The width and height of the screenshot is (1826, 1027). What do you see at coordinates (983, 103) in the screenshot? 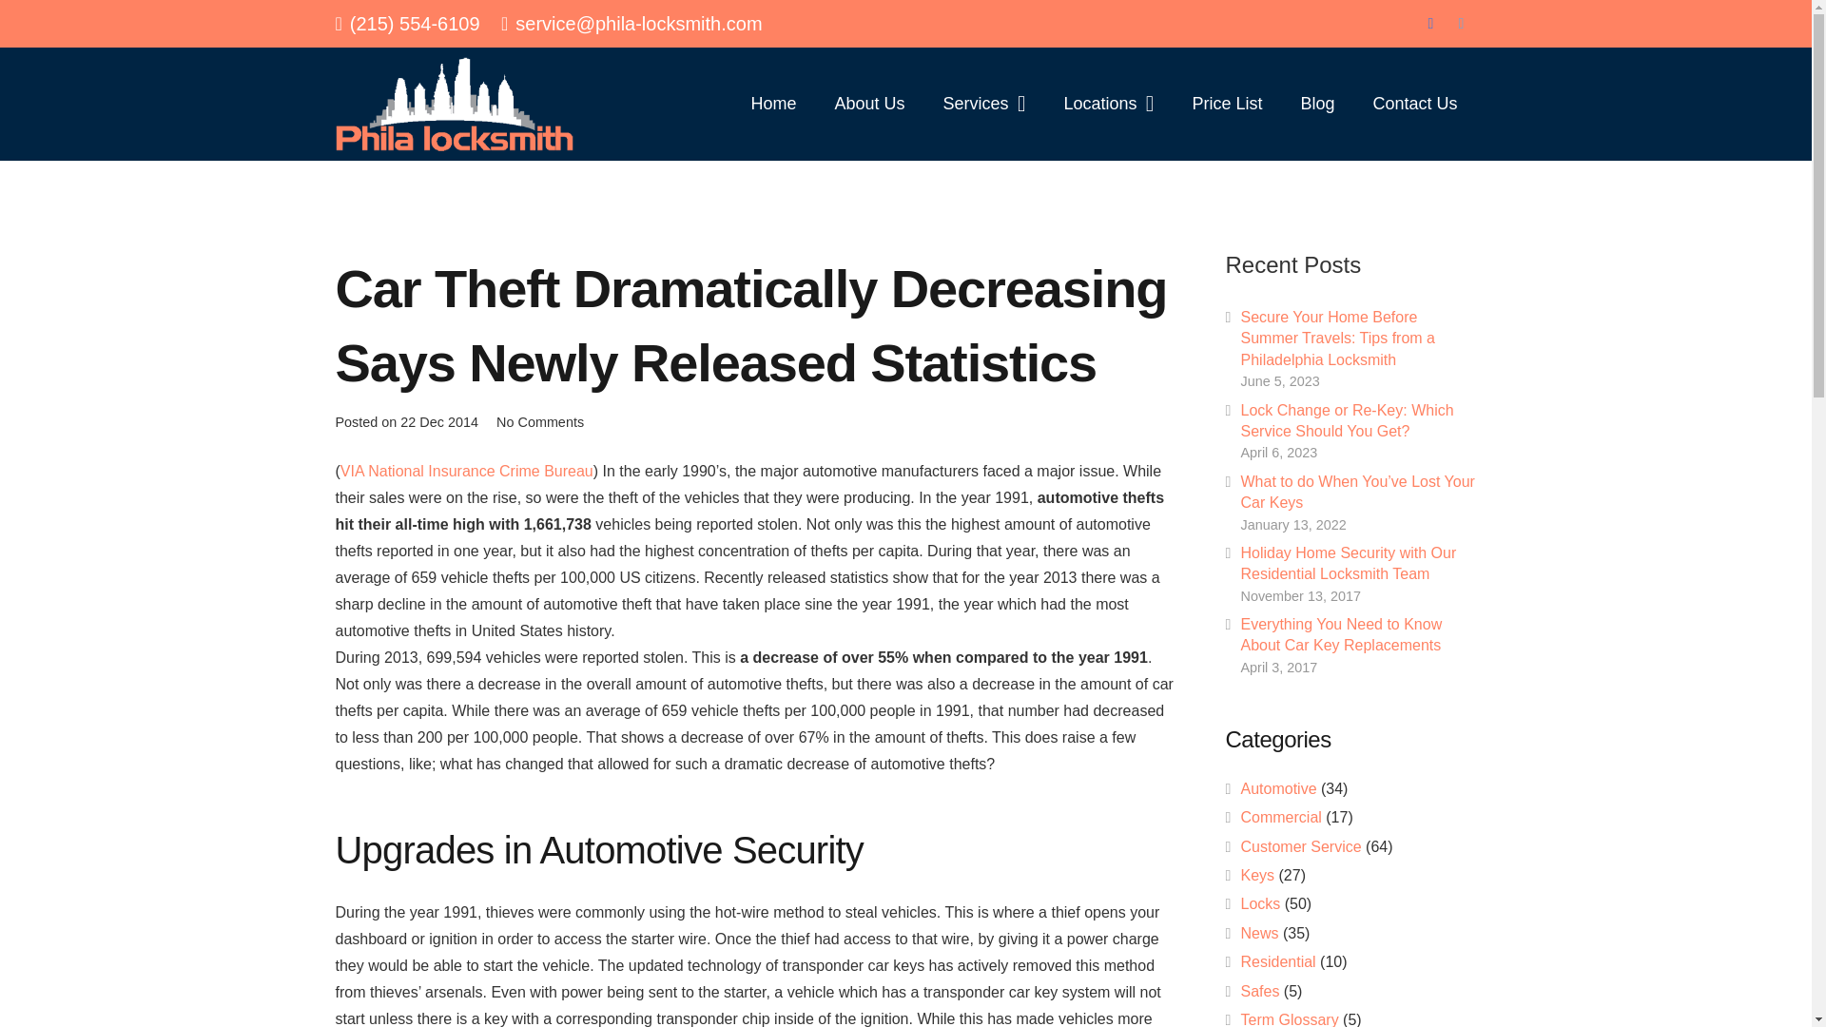
I see `Services` at bounding box center [983, 103].